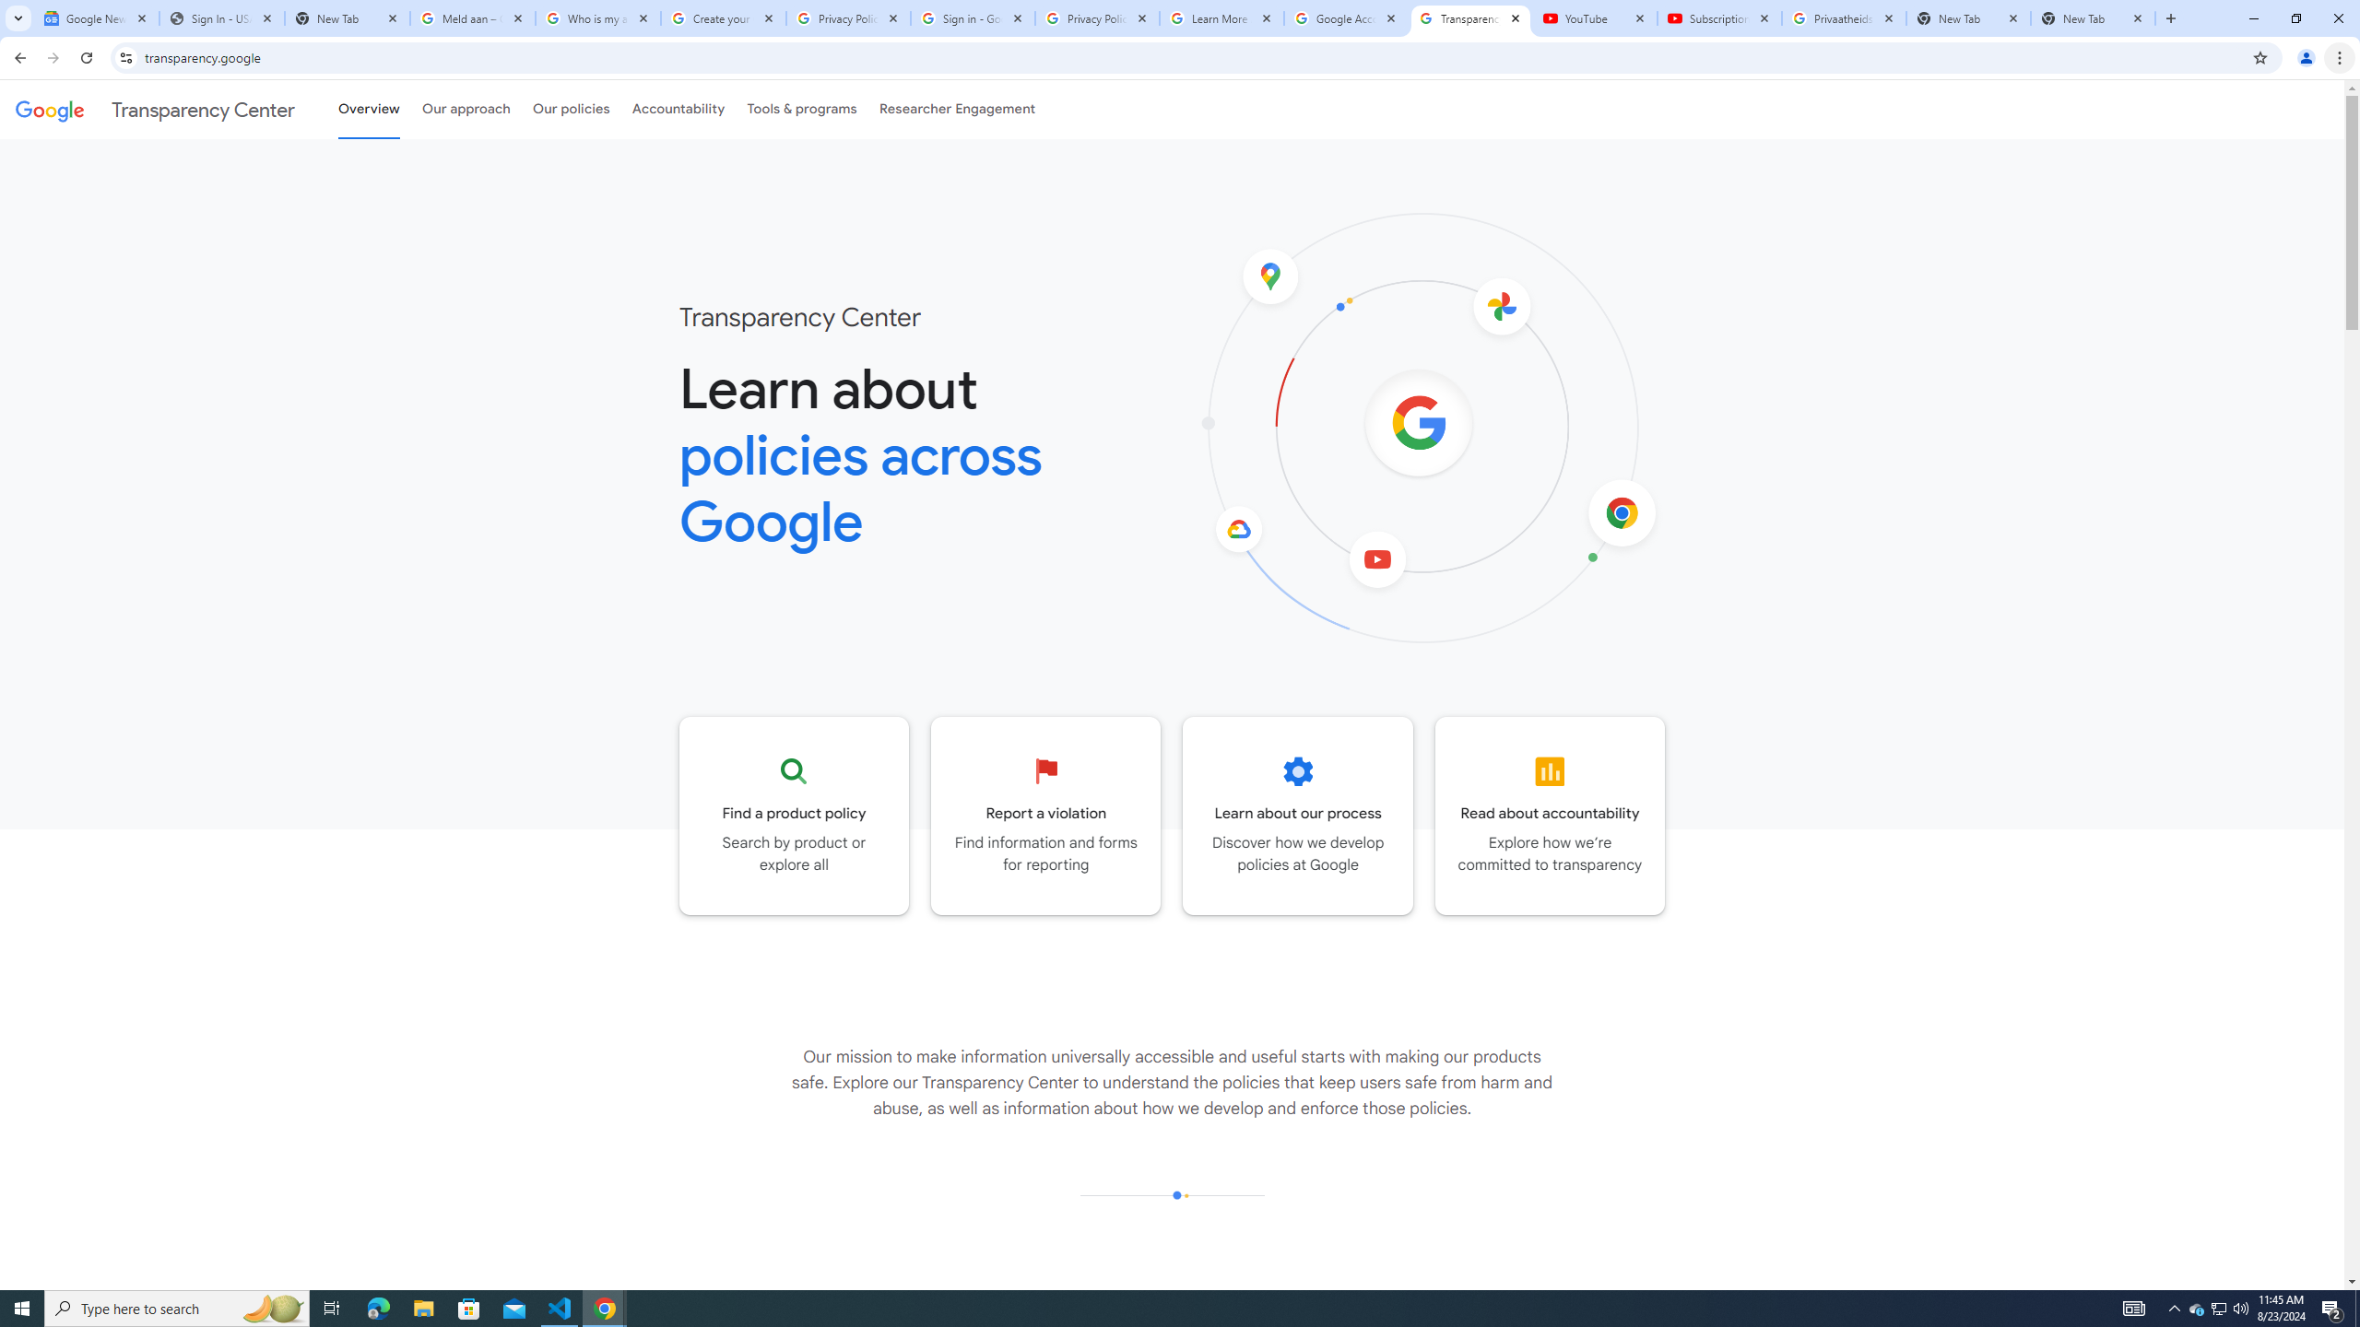  I want to click on Go to the Accountability page, so click(1551, 816).